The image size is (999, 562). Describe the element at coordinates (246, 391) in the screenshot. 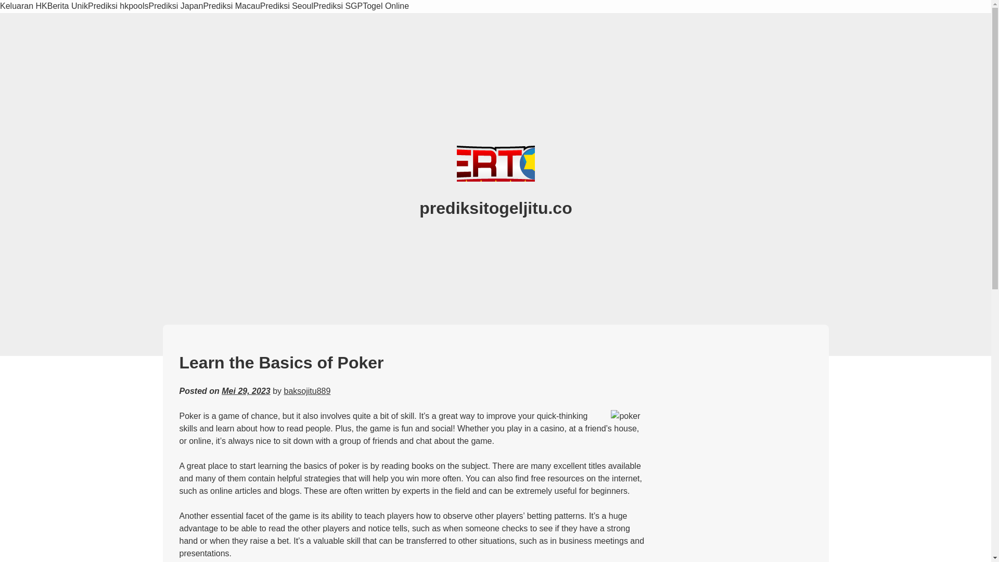

I see `Mei 29, 2023` at that location.